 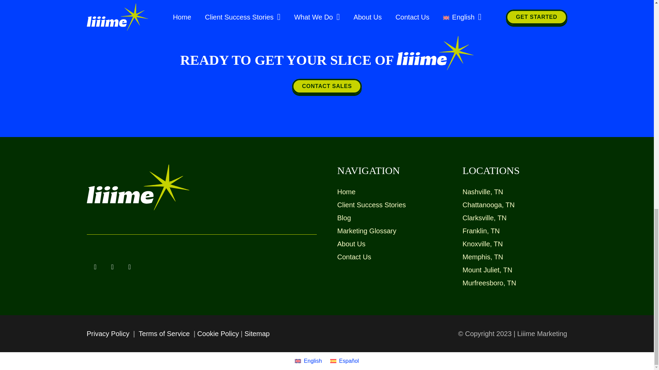 I want to click on YouTube, so click(x=129, y=267).